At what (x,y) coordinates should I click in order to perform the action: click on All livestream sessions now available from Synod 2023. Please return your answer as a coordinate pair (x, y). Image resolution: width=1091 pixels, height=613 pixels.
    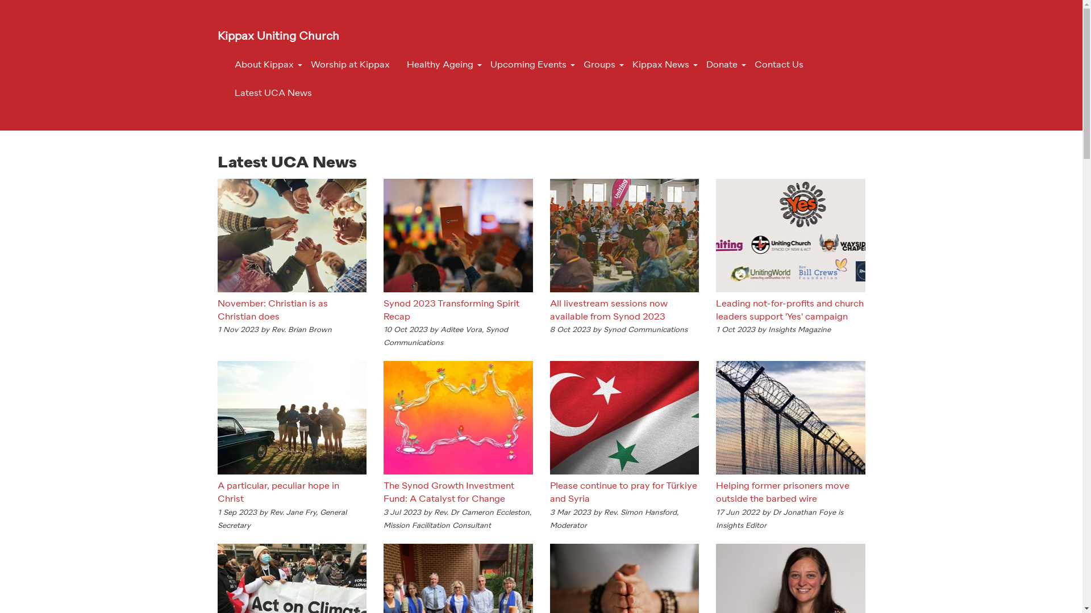
    Looking at the image, I should click on (625, 311).